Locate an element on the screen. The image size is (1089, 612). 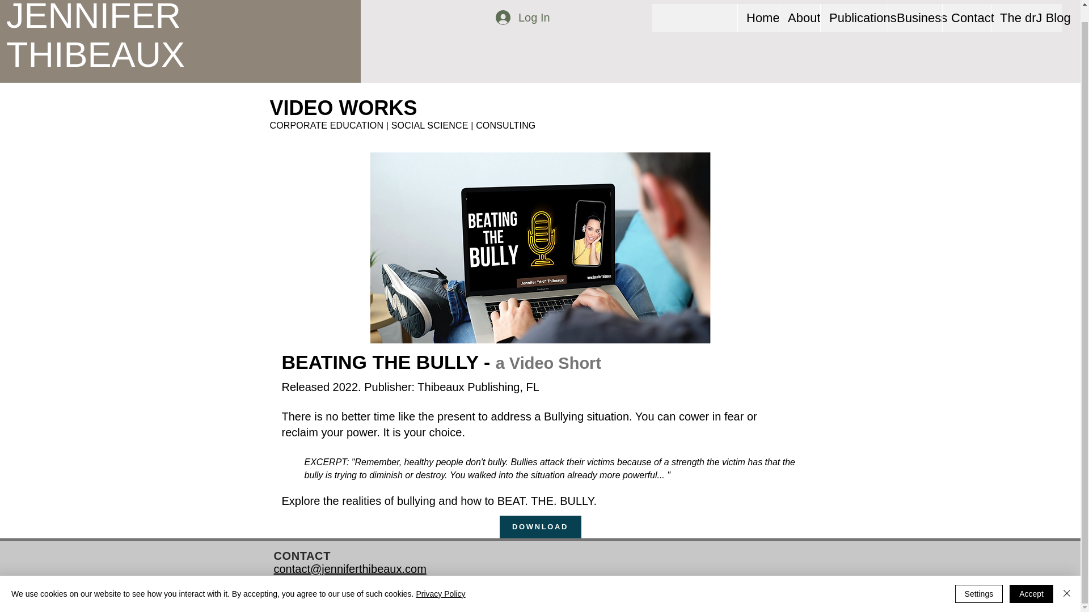
PRIVACY POLICY is located at coordinates (746, 595).